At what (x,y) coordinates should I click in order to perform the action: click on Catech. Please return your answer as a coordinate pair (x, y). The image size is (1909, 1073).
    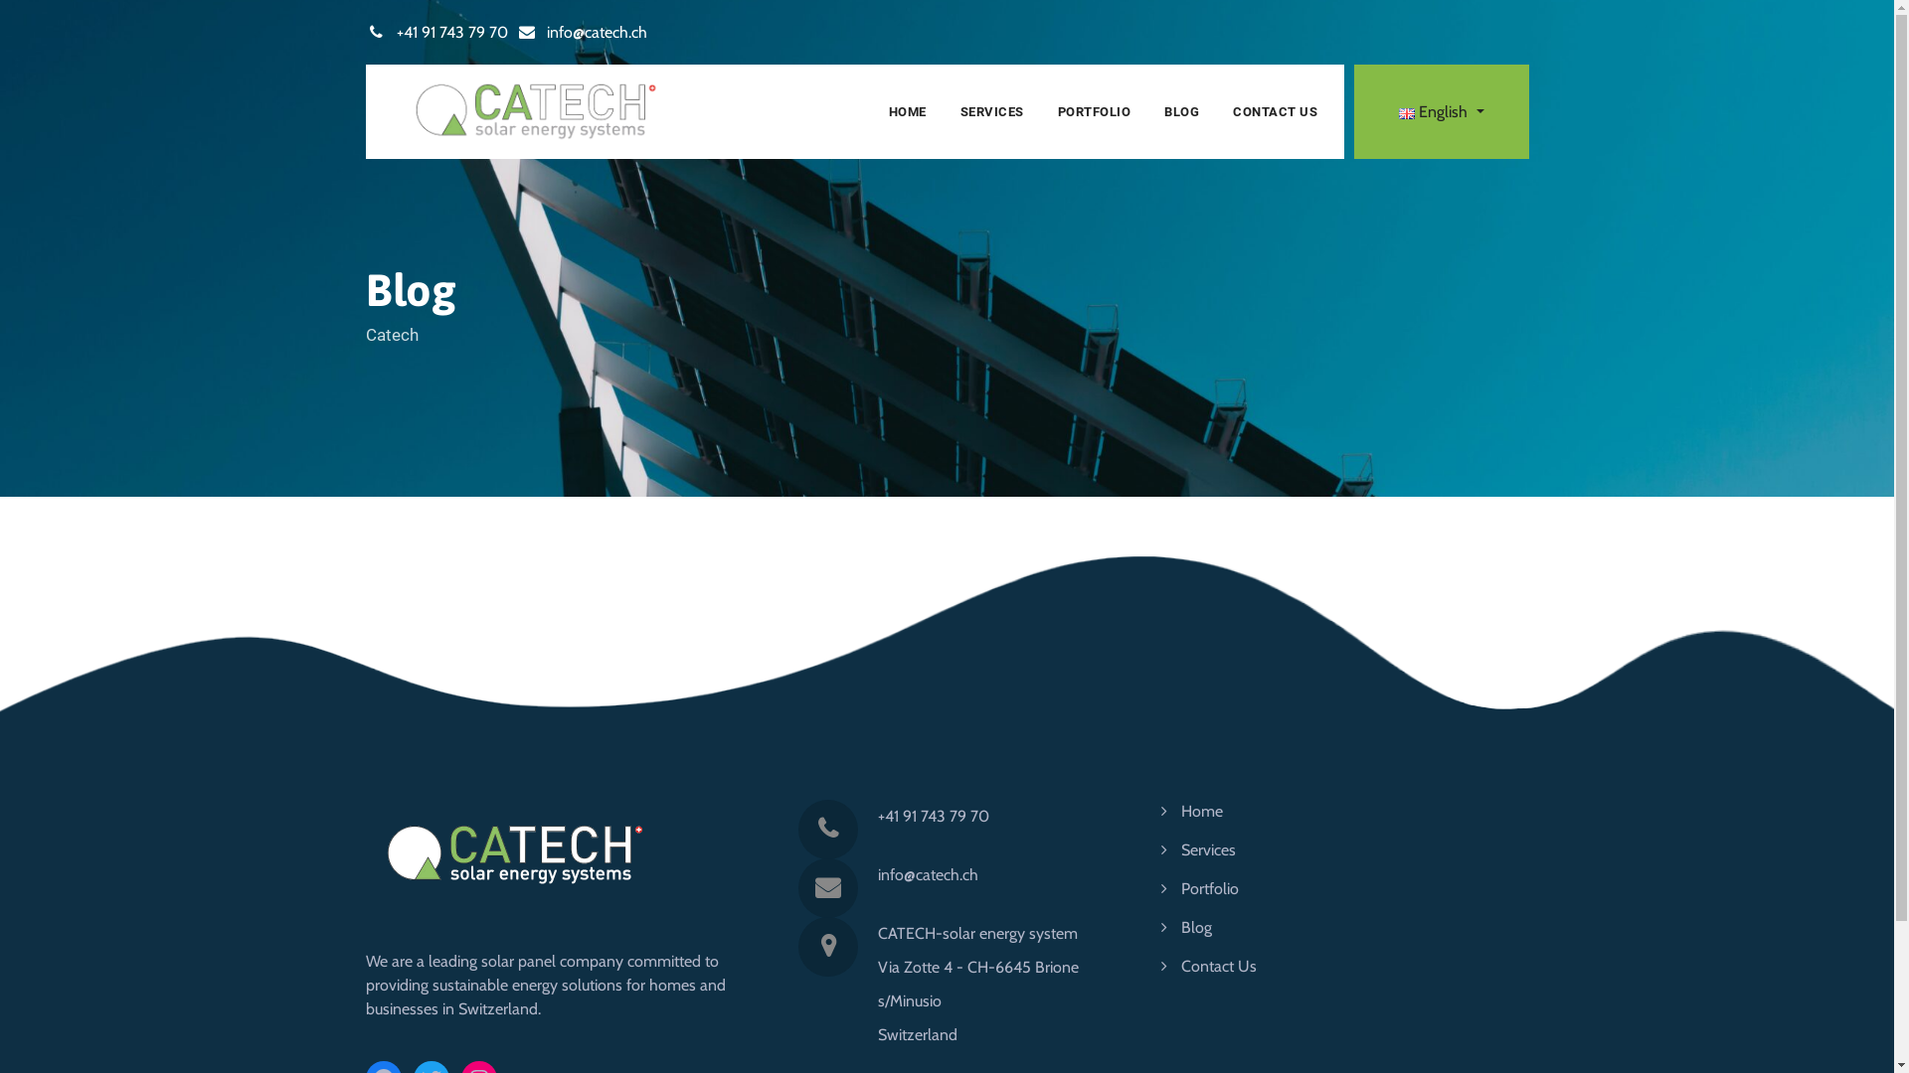
    Looking at the image, I should click on (536, 111).